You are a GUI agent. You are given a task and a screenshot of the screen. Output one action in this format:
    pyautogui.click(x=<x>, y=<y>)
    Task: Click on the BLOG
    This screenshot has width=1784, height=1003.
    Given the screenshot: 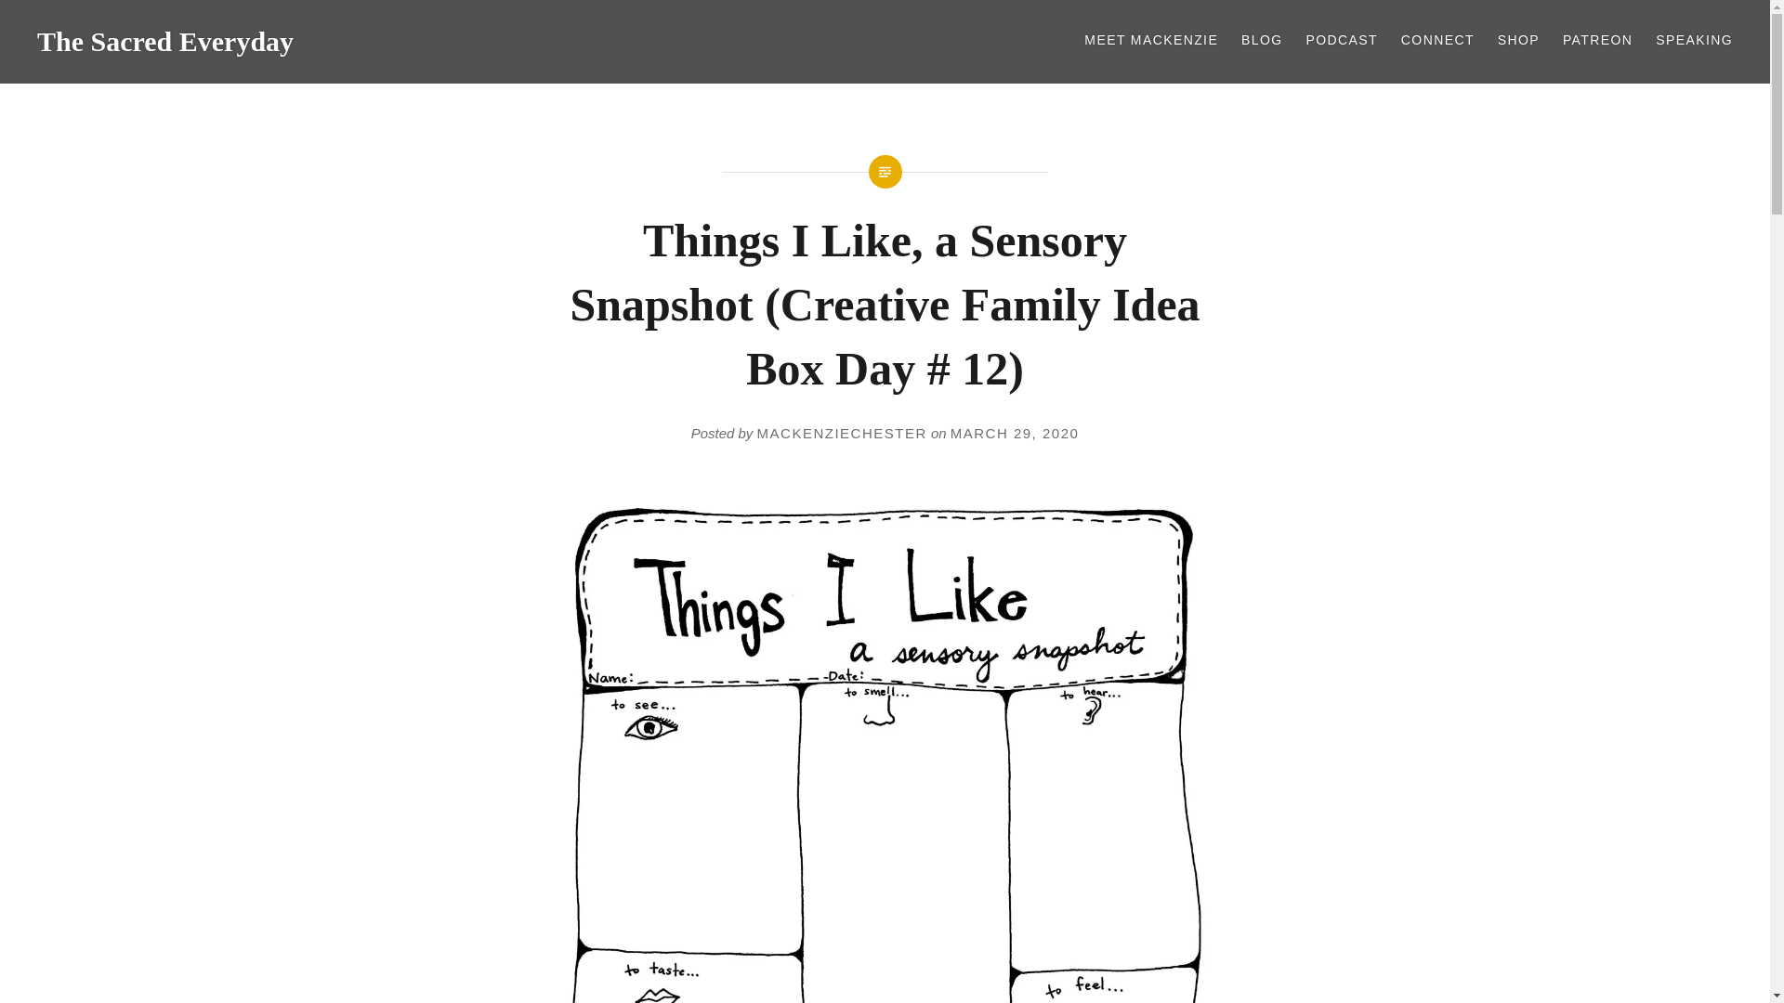 What is the action you would take?
    pyautogui.click(x=1262, y=41)
    